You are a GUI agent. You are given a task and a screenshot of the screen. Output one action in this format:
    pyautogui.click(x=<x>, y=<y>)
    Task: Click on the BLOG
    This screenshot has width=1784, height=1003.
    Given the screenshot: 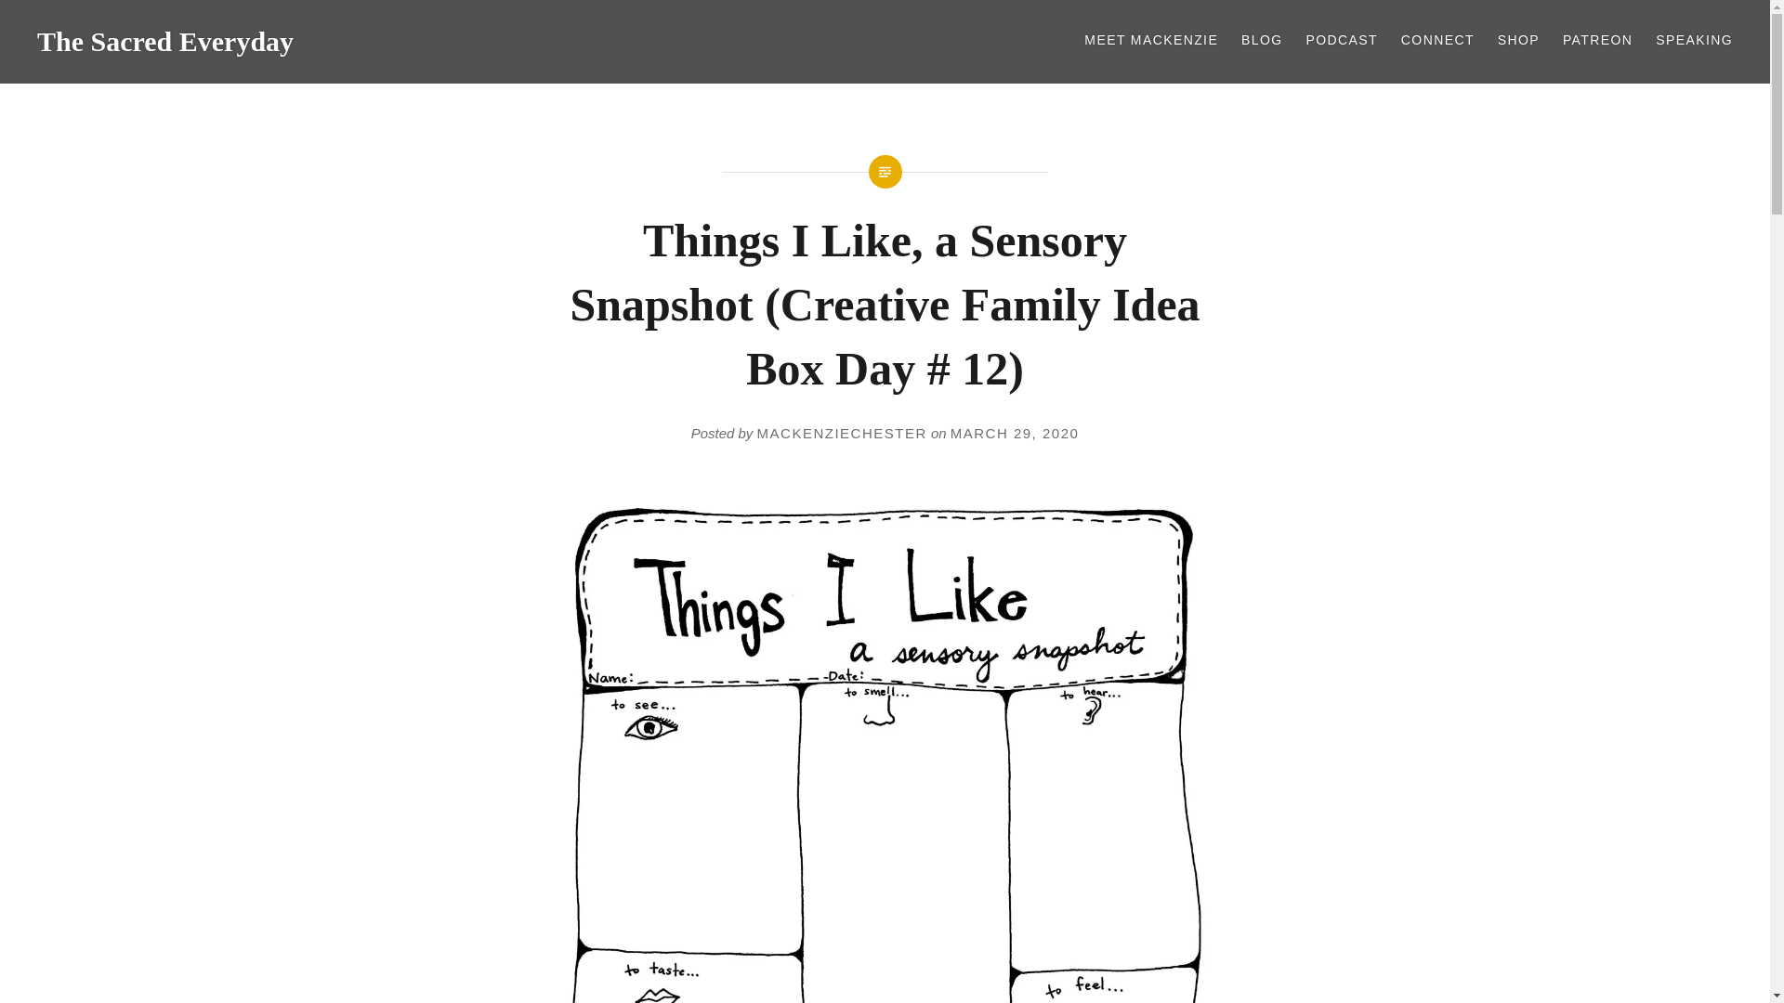 What is the action you would take?
    pyautogui.click(x=1262, y=41)
    